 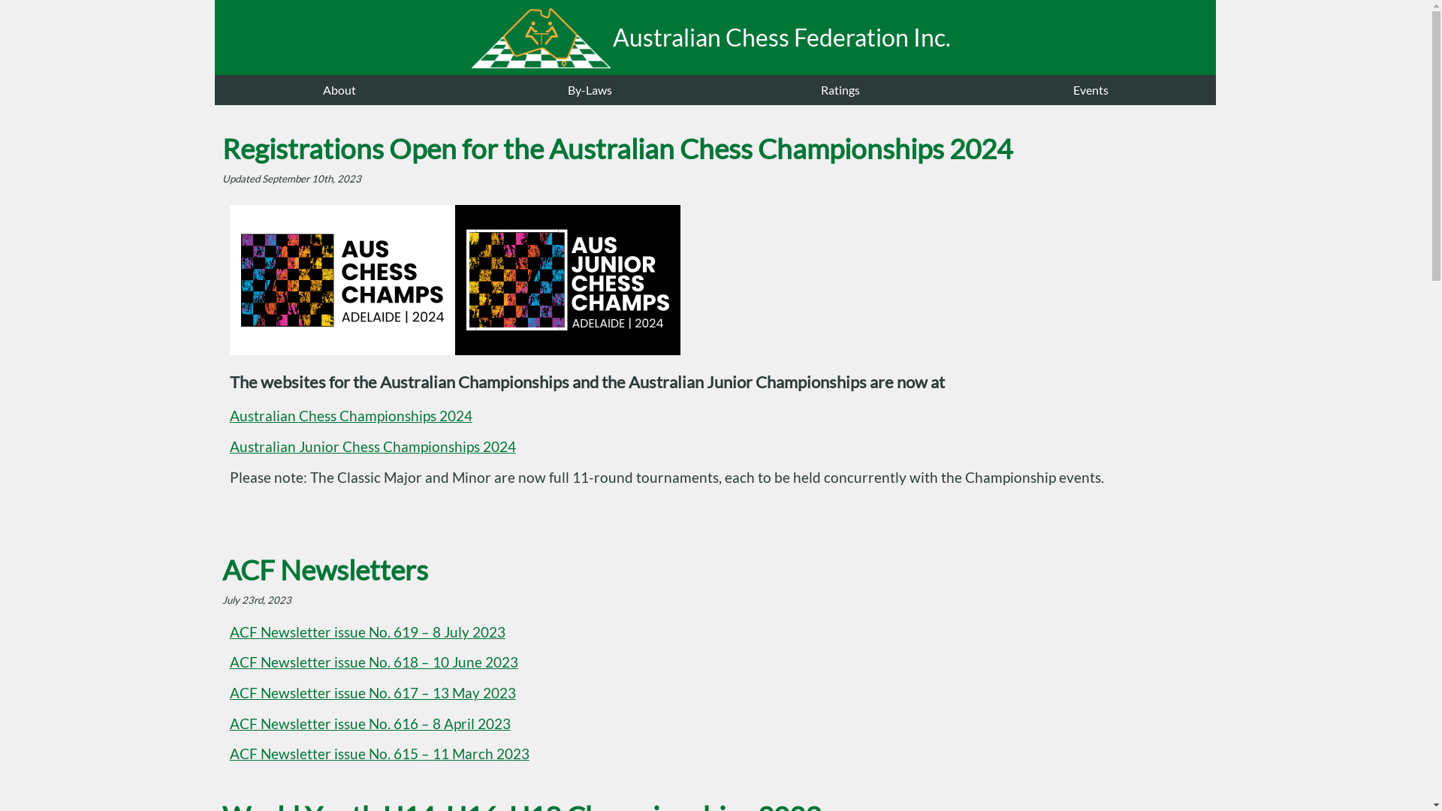 I want to click on Australian Chess Championships 2024, so click(x=351, y=416).